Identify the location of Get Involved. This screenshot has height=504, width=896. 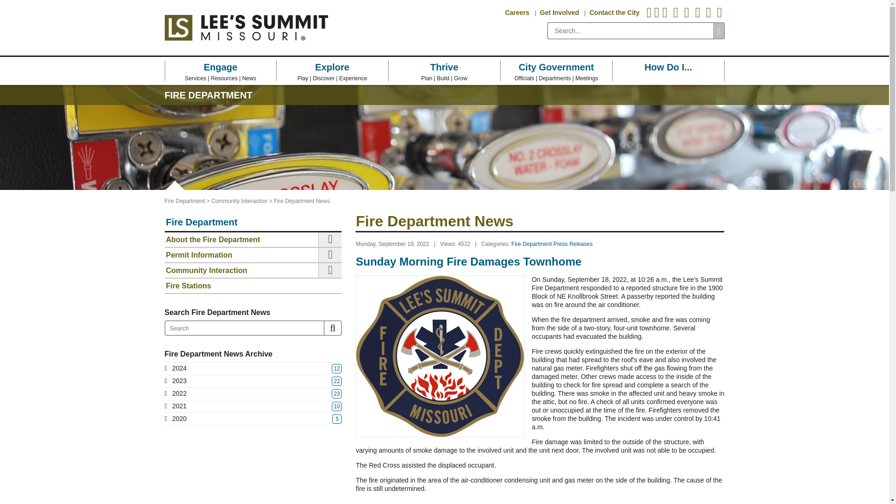
(559, 9).